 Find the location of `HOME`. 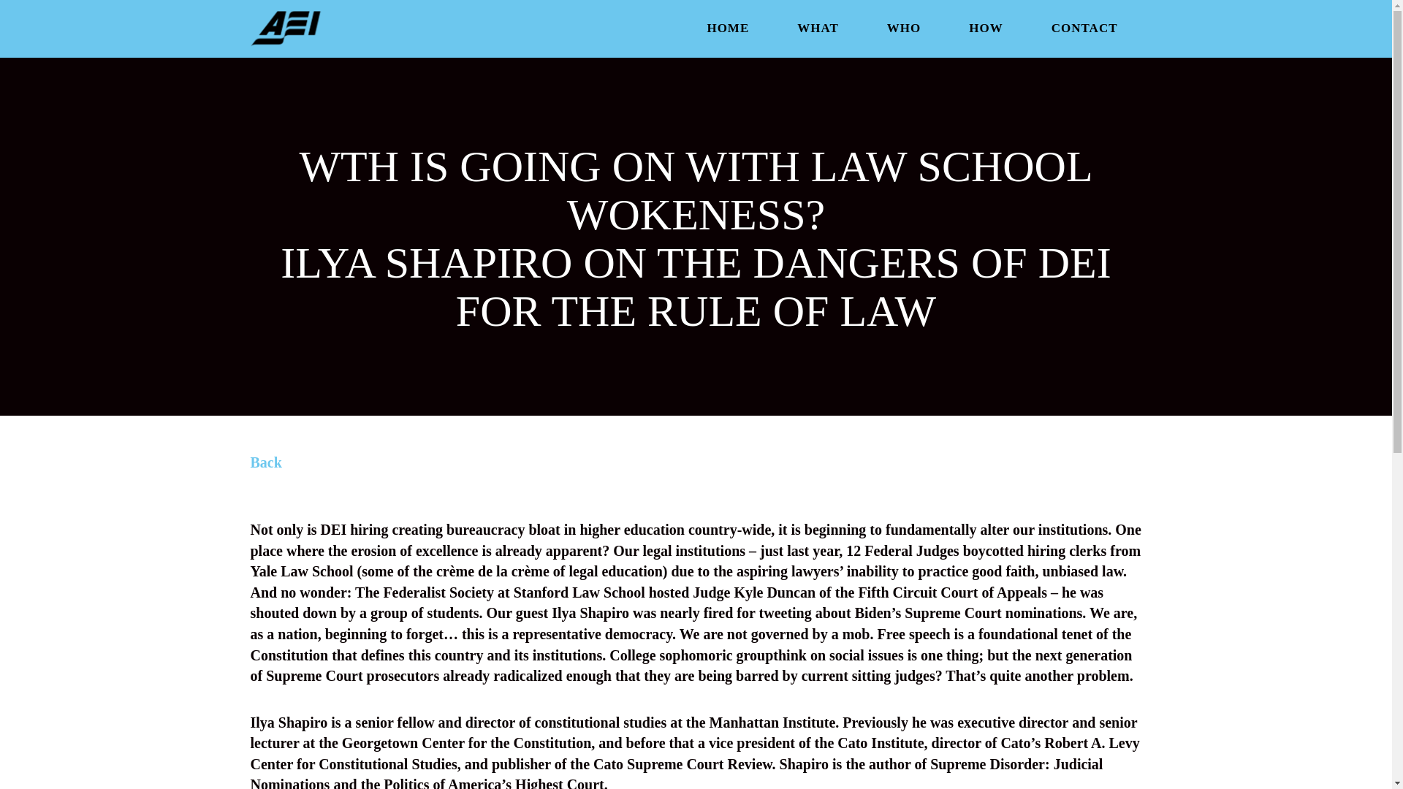

HOME is located at coordinates (728, 28).